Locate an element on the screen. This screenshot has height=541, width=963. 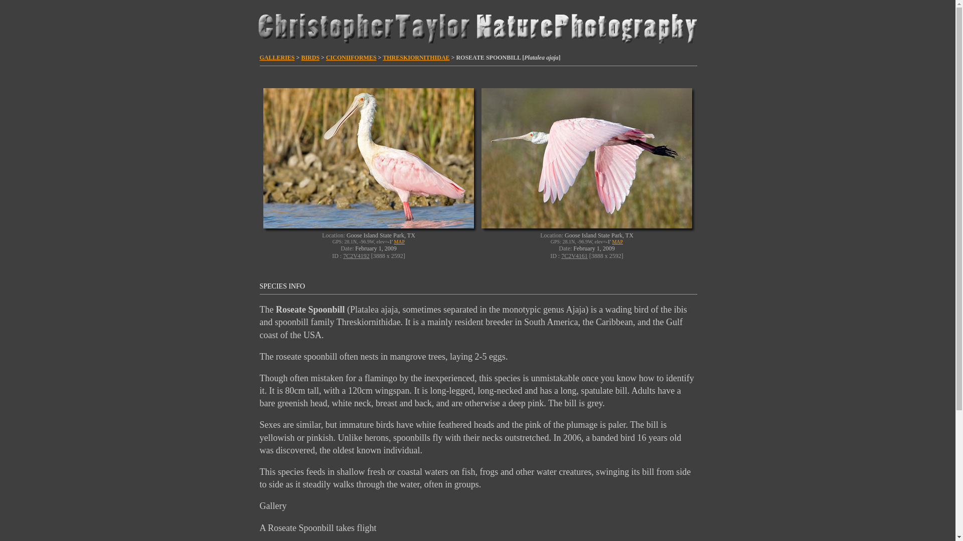
Christopher Taylor Bird Nature Wildlife Mammal Photography is located at coordinates (477, 27).